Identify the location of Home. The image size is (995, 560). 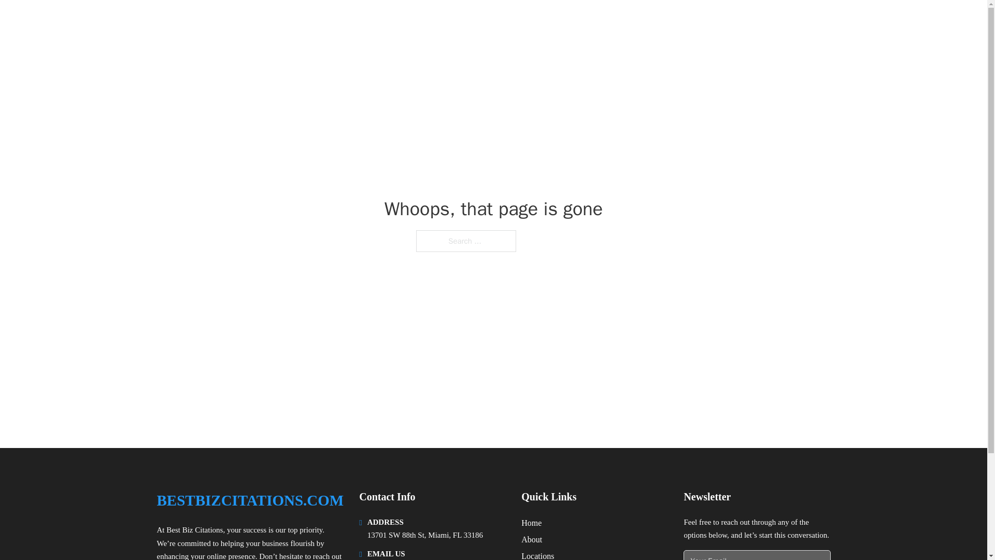
(531, 523).